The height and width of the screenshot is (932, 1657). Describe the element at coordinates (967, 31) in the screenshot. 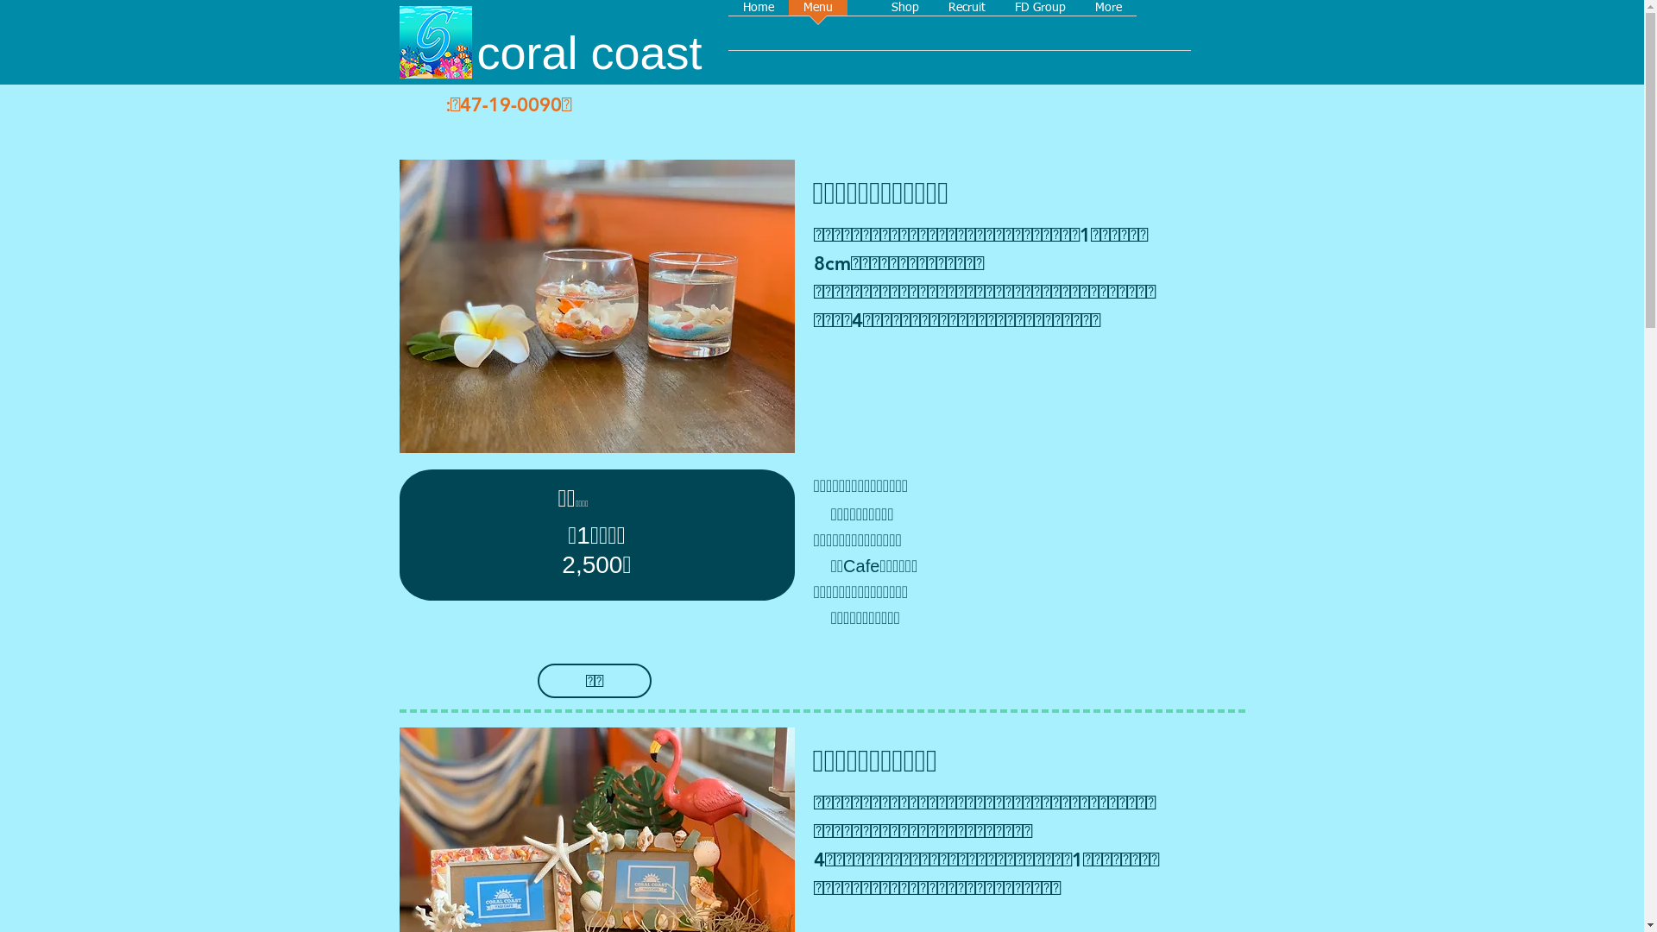

I see `Recruit` at that location.